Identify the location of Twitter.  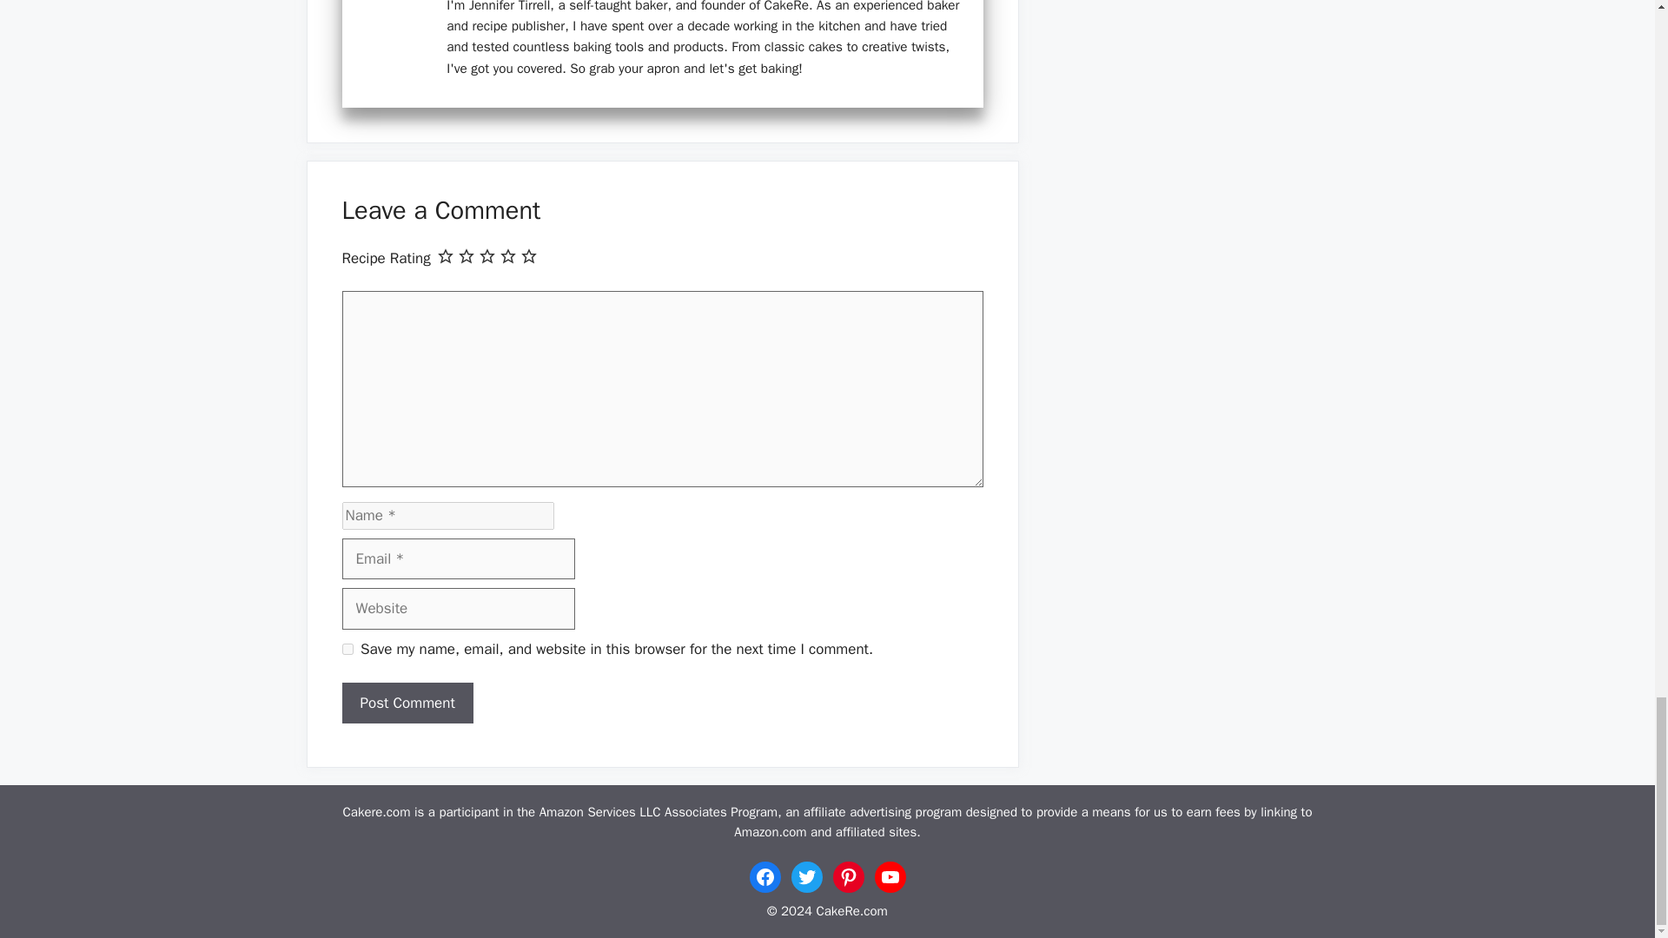
(806, 877).